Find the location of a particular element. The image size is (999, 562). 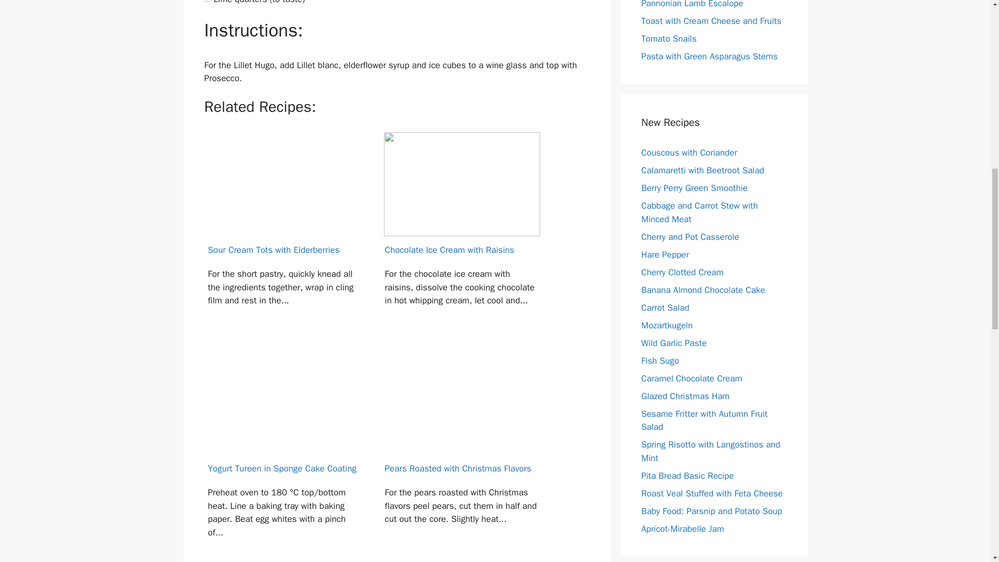

Couscous with Coriander is located at coordinates (689, 152).